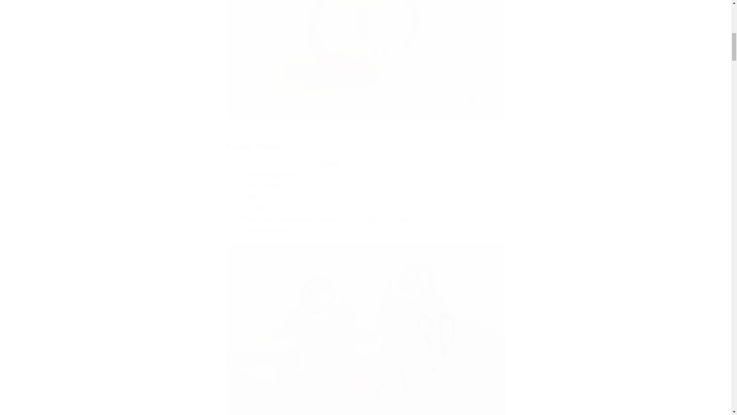 This screenshot has width=737, height=415. I want to click on 60" Regular Cord, so click(276, 186).